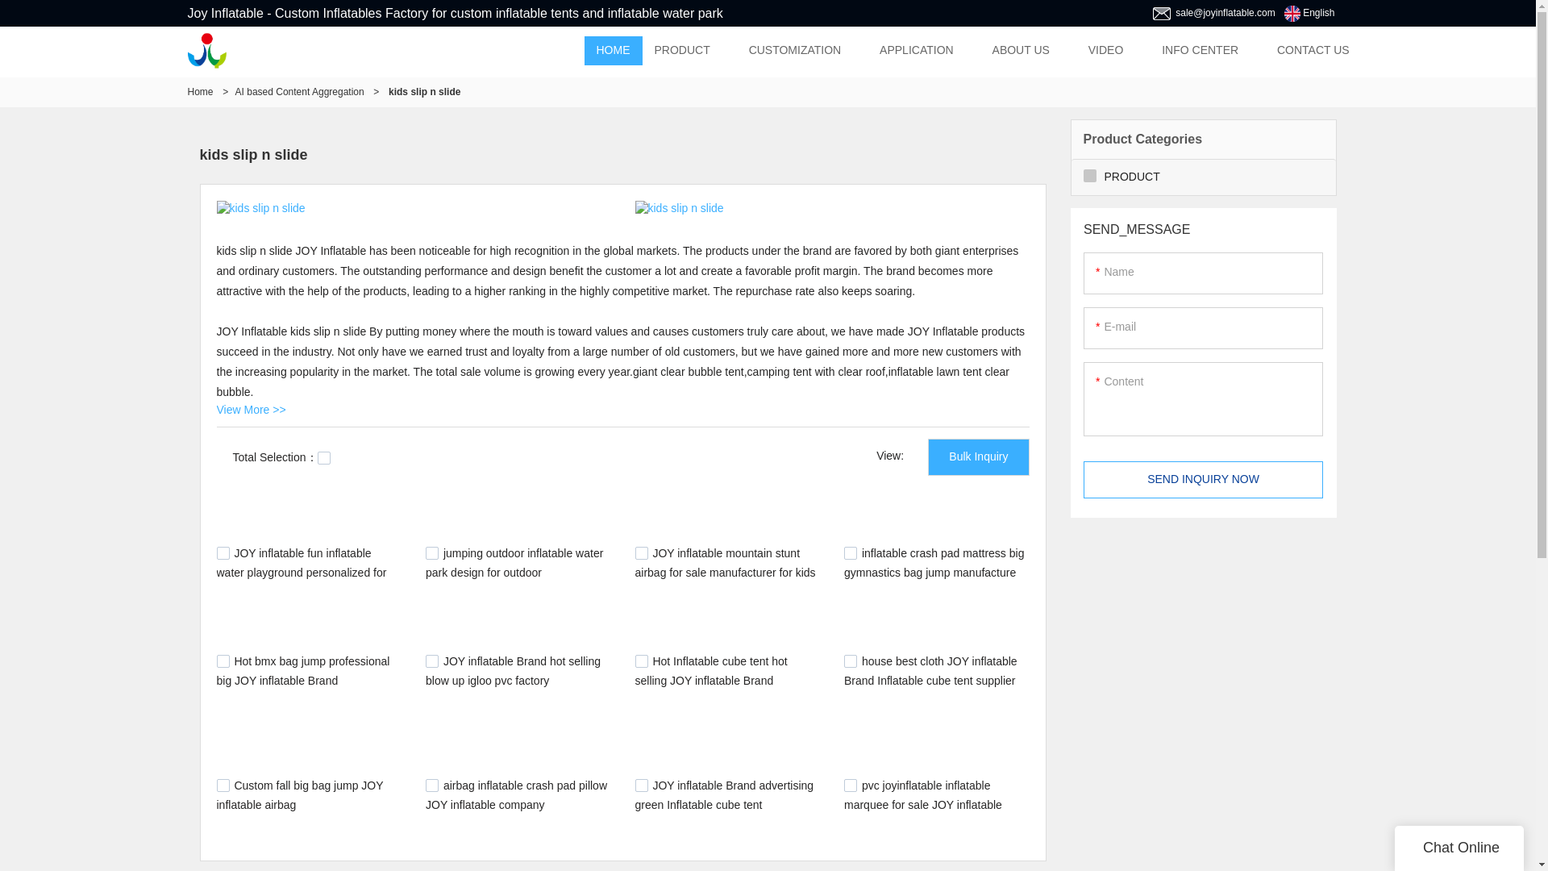 Image resolution: width=1548 pixels, height=871 pixels. Describe the element at coordinates (516, 794) in the screenshot. I see `airbag inflatable crash pad pillow JOY inflatable company` at that location.